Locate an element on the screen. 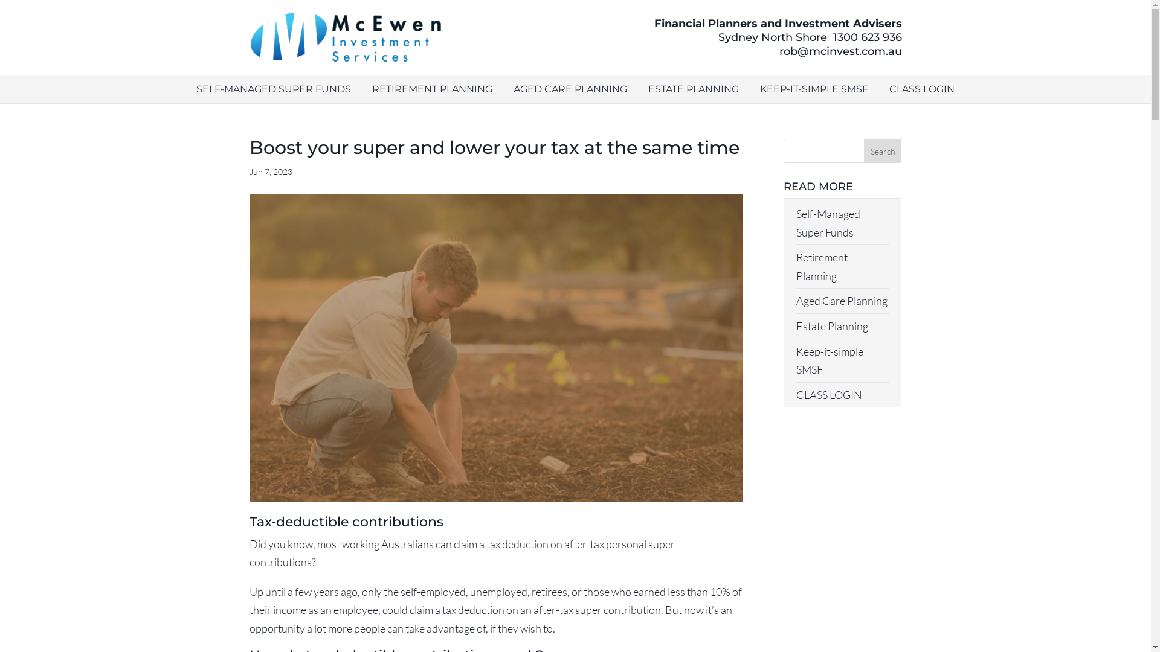 Image resolution: width=1160 pixels, height=652 pixels. Aged Care Planning is located at coordinates (842, 301).